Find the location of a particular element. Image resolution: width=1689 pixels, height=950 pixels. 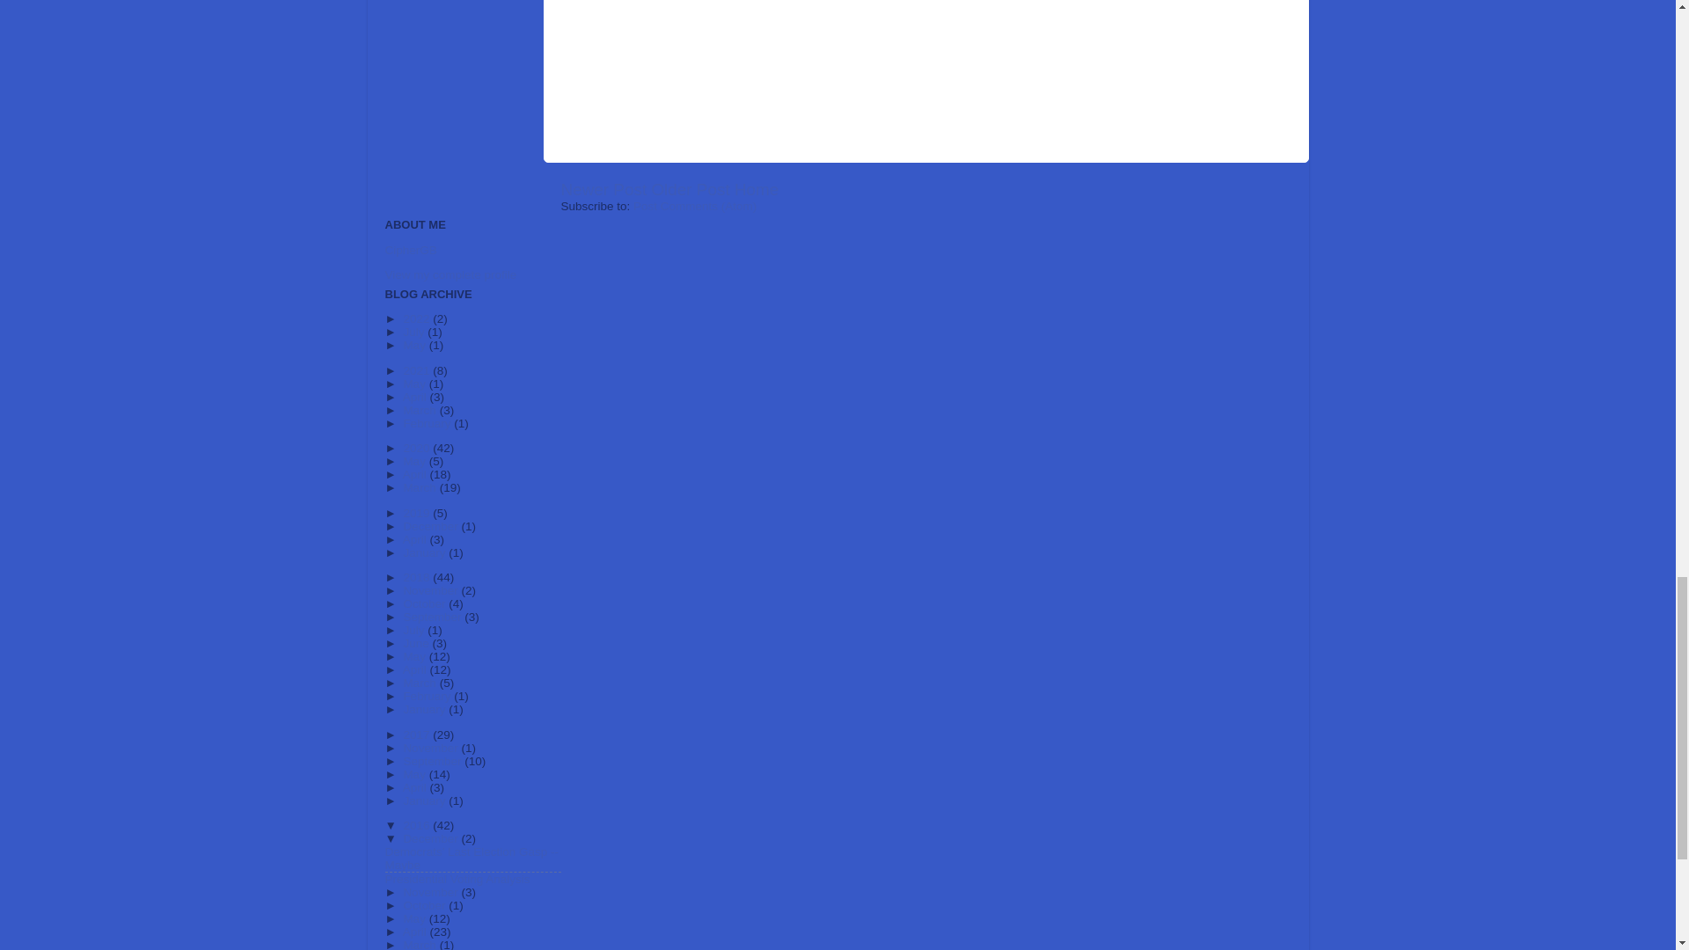

View my complete profile is located at coordinates (450, 274).